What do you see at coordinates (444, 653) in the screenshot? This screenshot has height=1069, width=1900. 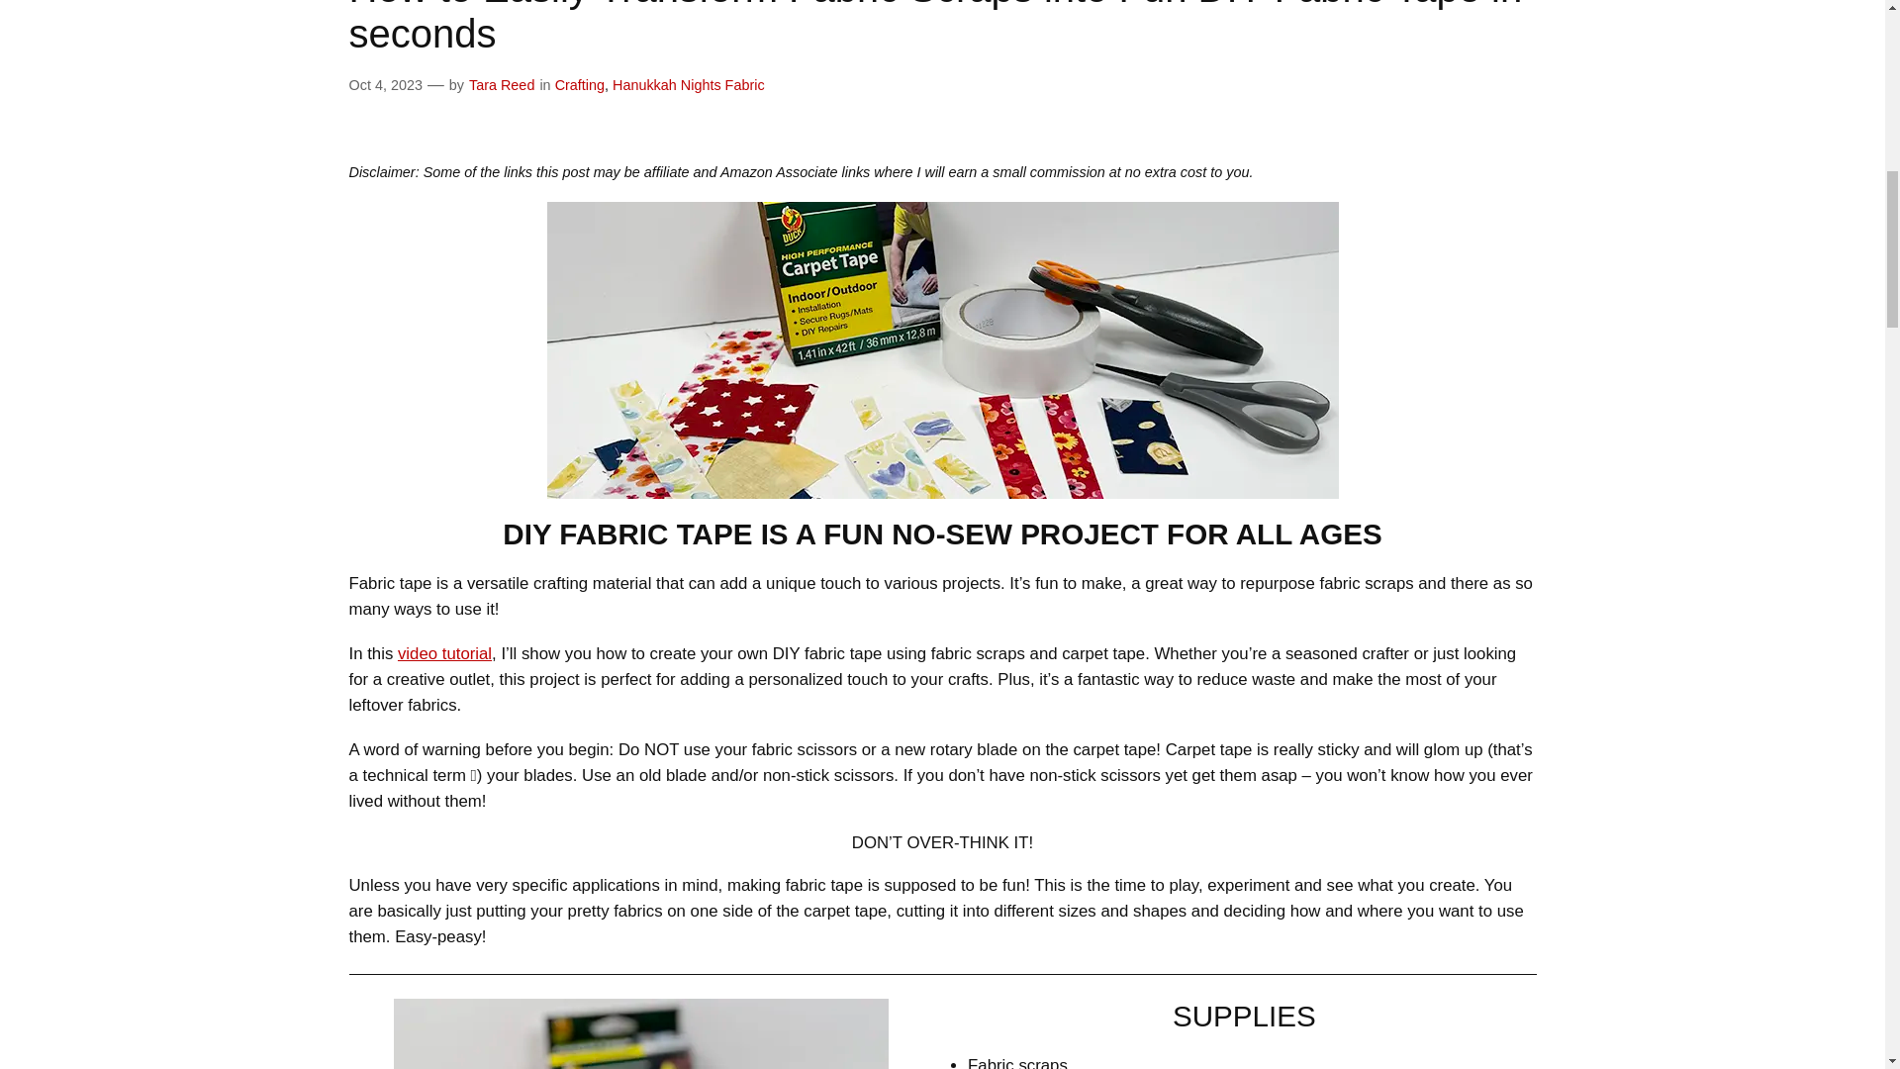 I see `video tutorial` at bounding box center [444, 653].